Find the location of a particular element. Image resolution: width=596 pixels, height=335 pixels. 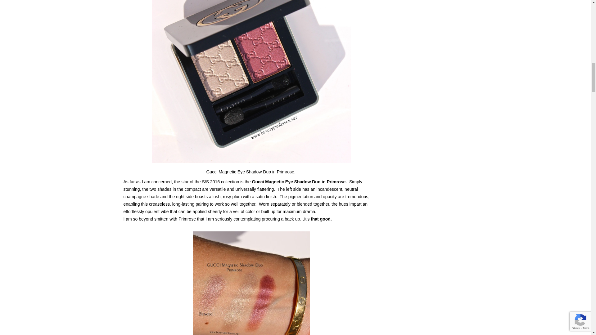

gucci eyeshadow duo primrose swatches is located at coordinates (251, 283).